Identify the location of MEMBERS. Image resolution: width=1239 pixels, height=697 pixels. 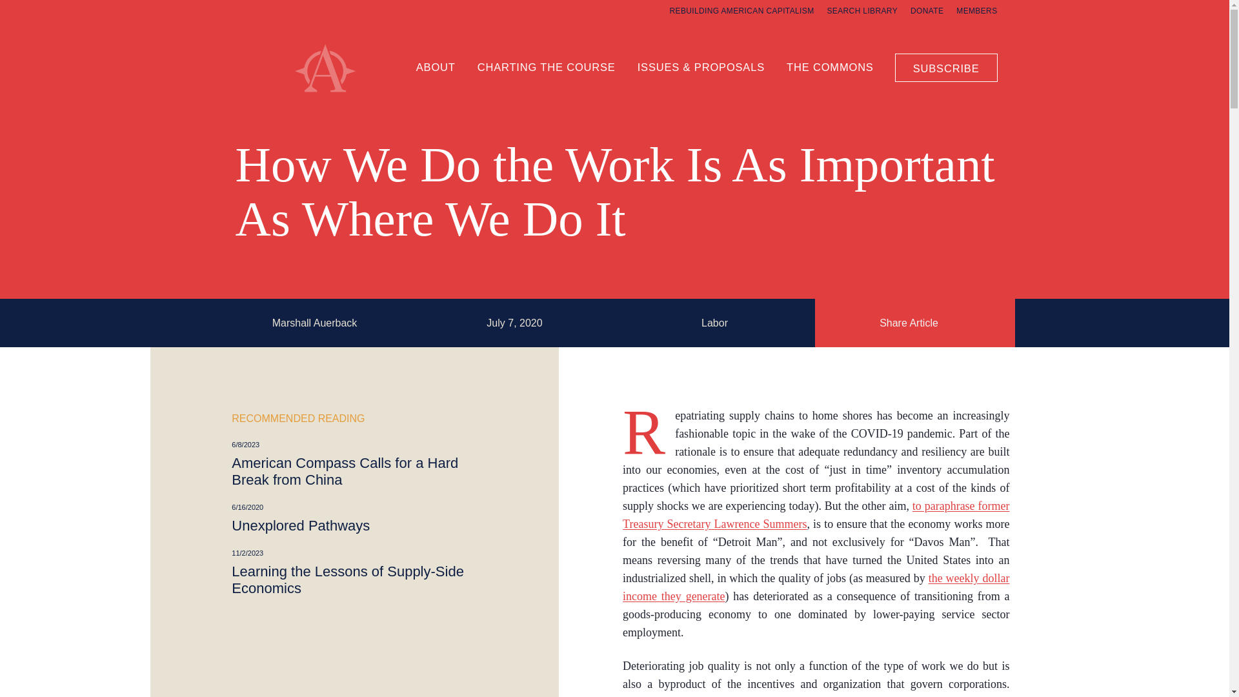
(977, 10).